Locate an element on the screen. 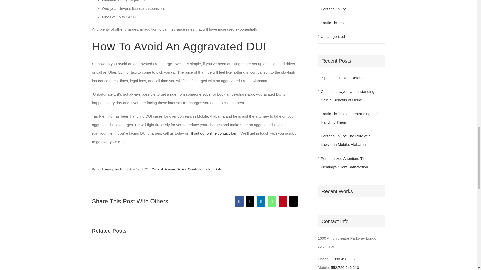  General Questions is located at coordinates (189, 169).